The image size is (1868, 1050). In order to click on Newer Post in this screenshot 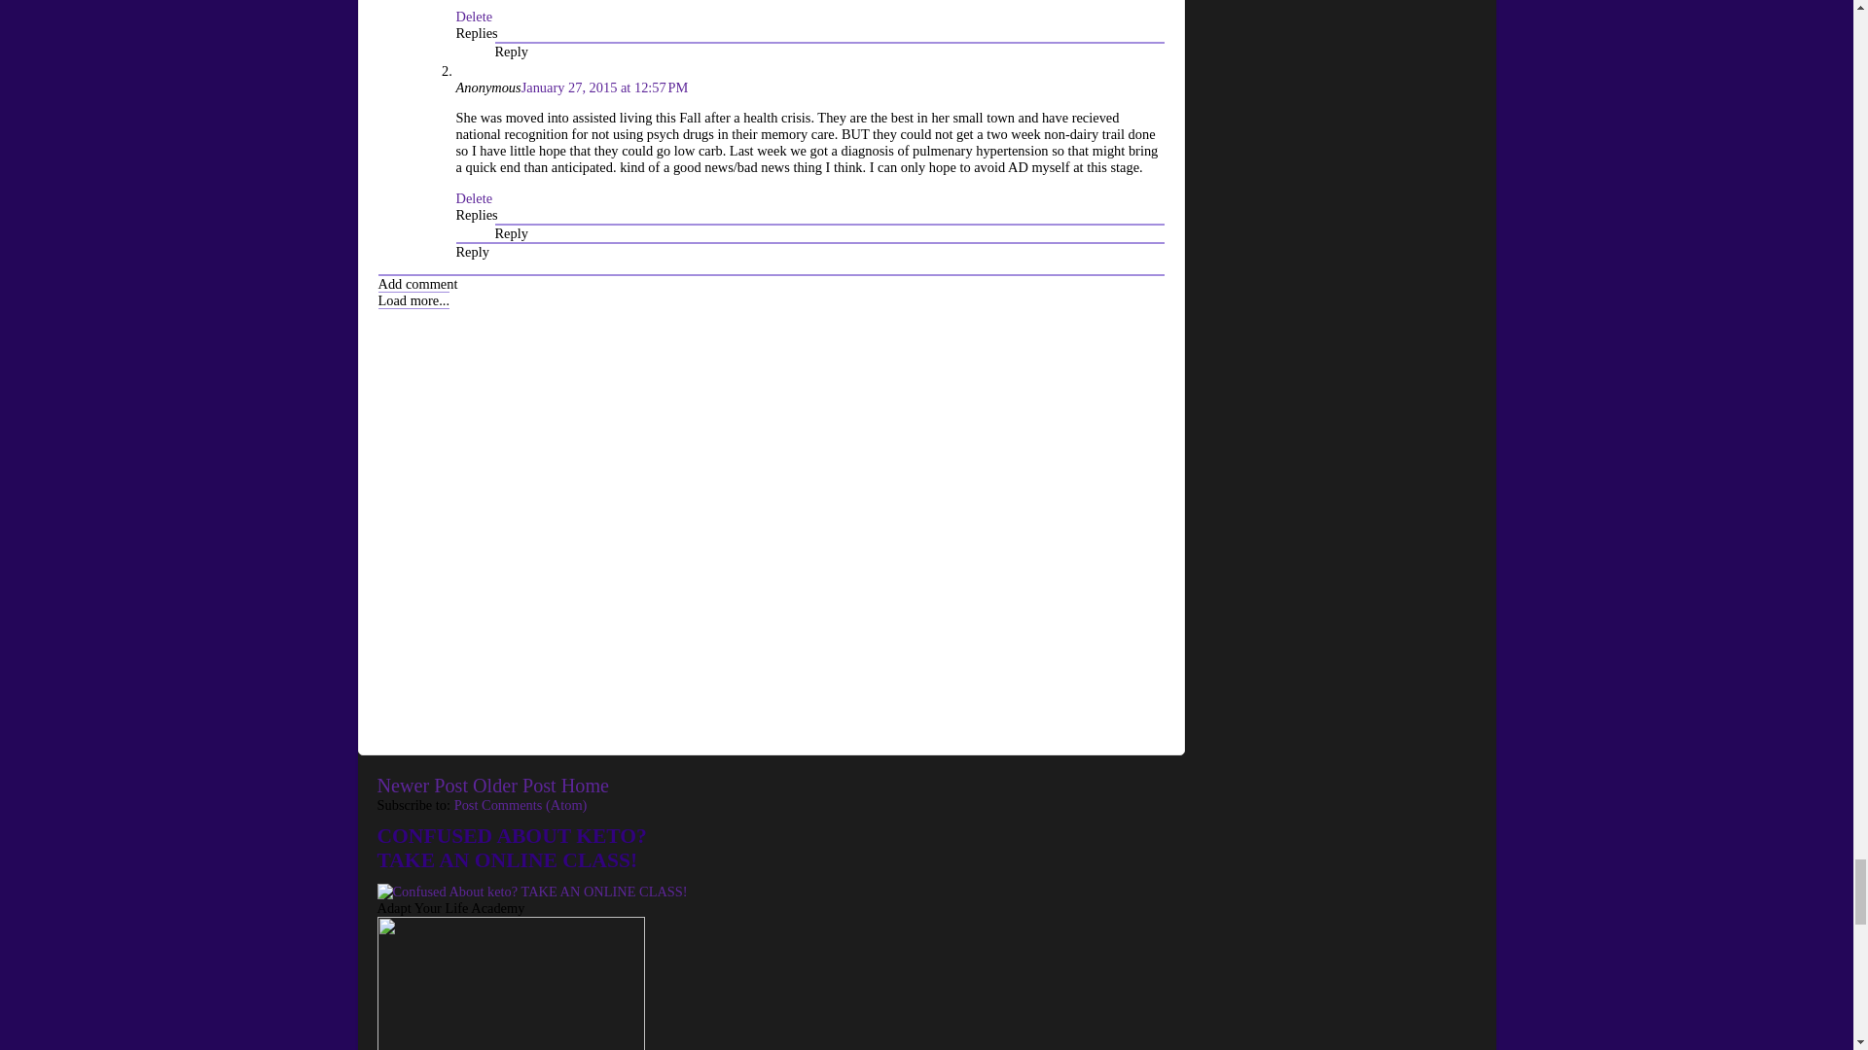, I will do `click(422, 786)`.